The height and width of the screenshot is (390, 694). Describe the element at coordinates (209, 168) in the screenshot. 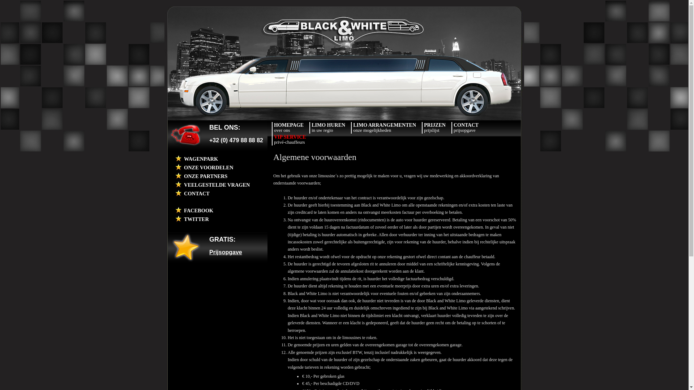

I see `ONZE VOORDELEN` at that location.